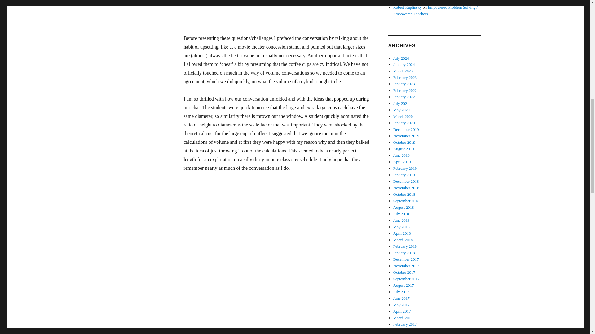 The image size is (595, 334). Describe the element at coordinates (405, 90) in the screenshot. I see `February 2022` at that location.